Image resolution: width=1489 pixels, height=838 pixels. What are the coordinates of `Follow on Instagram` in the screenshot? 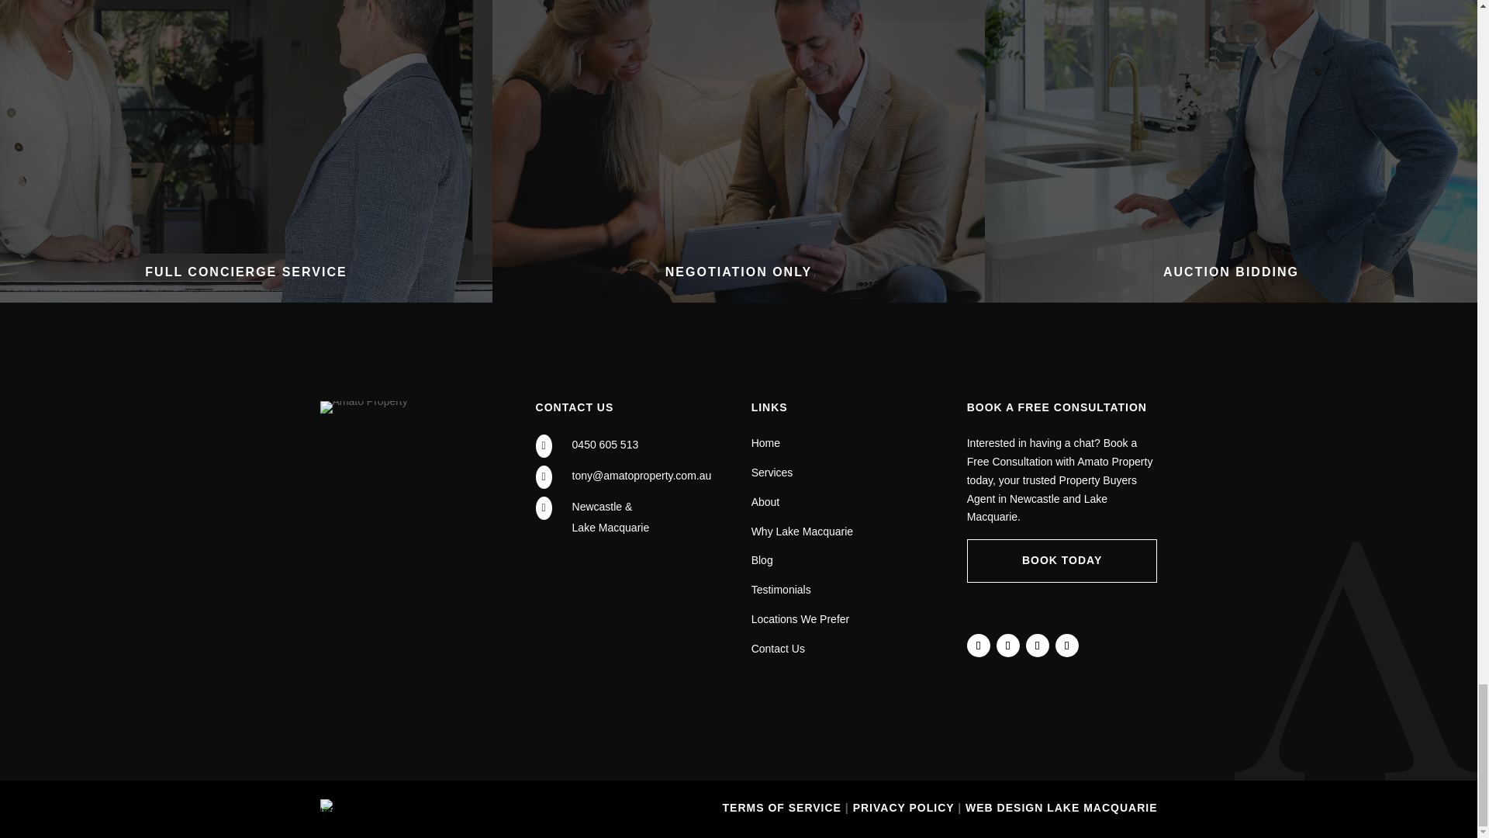 It's located at (1038, 645).